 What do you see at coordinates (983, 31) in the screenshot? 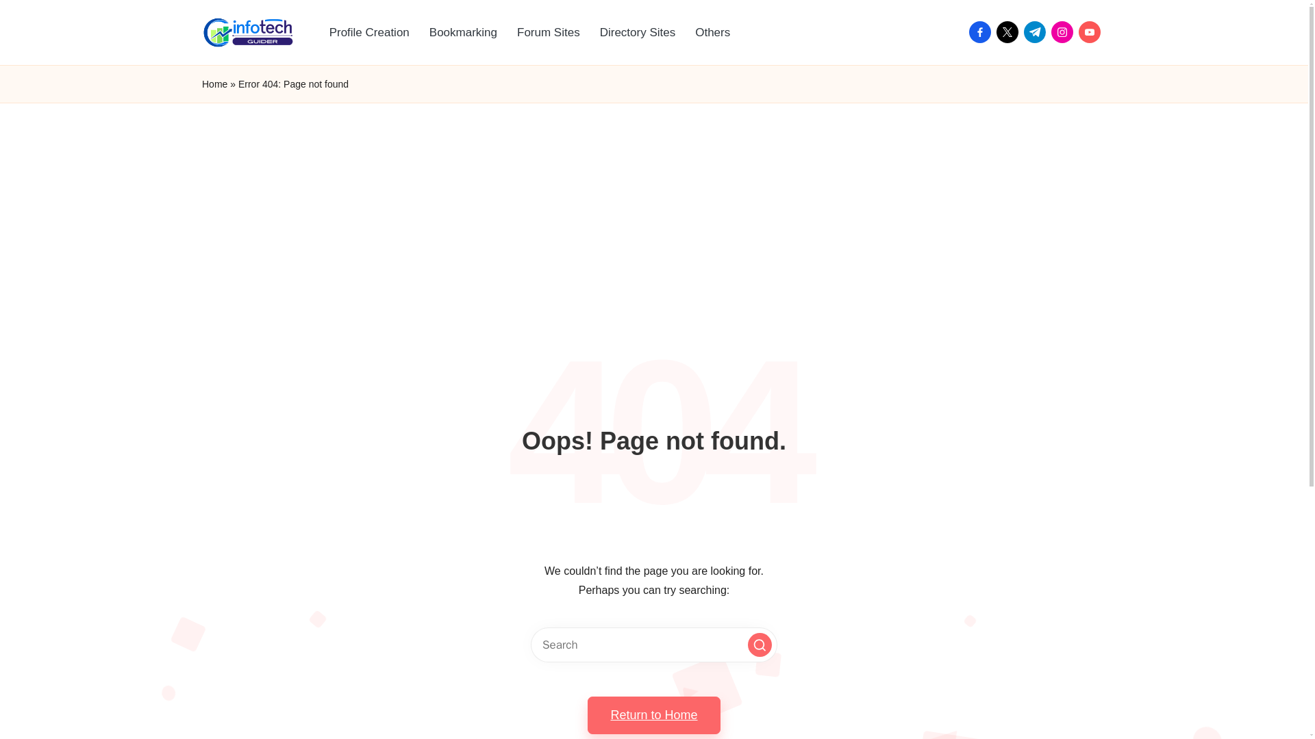
I see `facebook.com` at bounding box center [983, 31].